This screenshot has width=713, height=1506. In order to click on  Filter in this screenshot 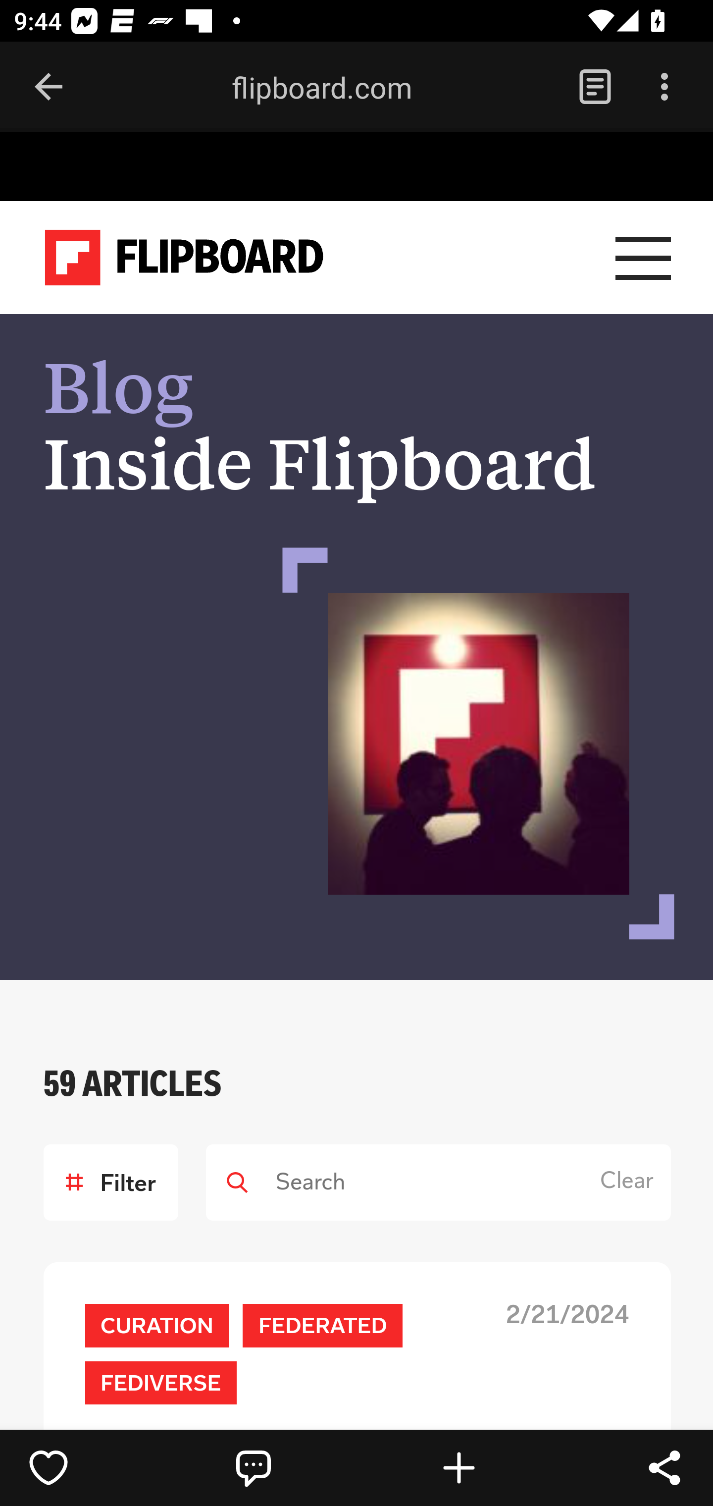, I will do `click(111, 1183)`.